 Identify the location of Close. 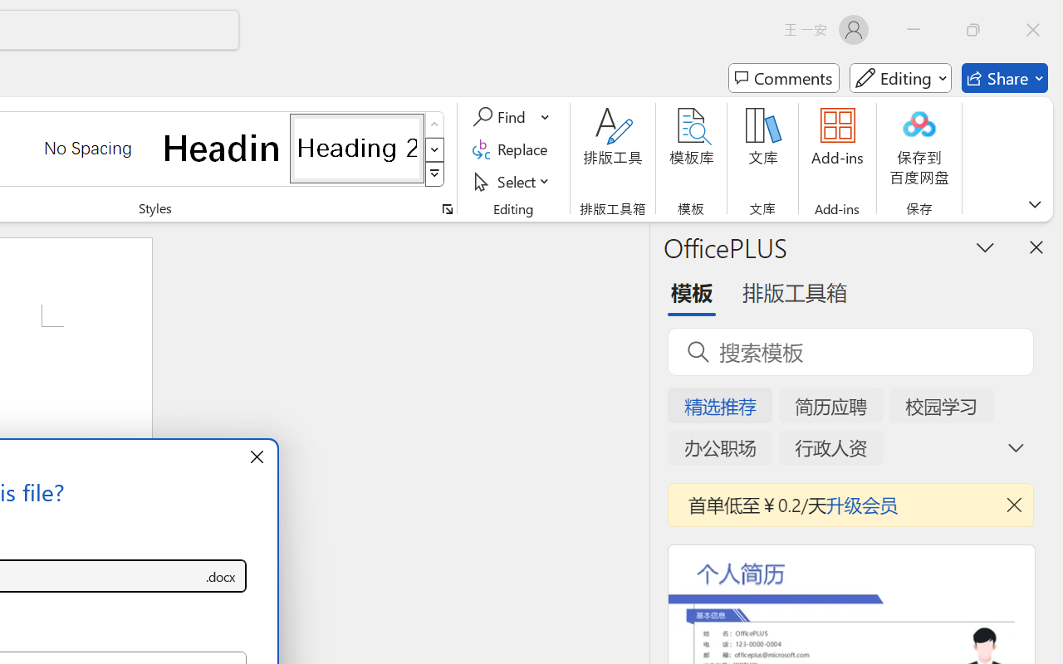
(1033, 30).